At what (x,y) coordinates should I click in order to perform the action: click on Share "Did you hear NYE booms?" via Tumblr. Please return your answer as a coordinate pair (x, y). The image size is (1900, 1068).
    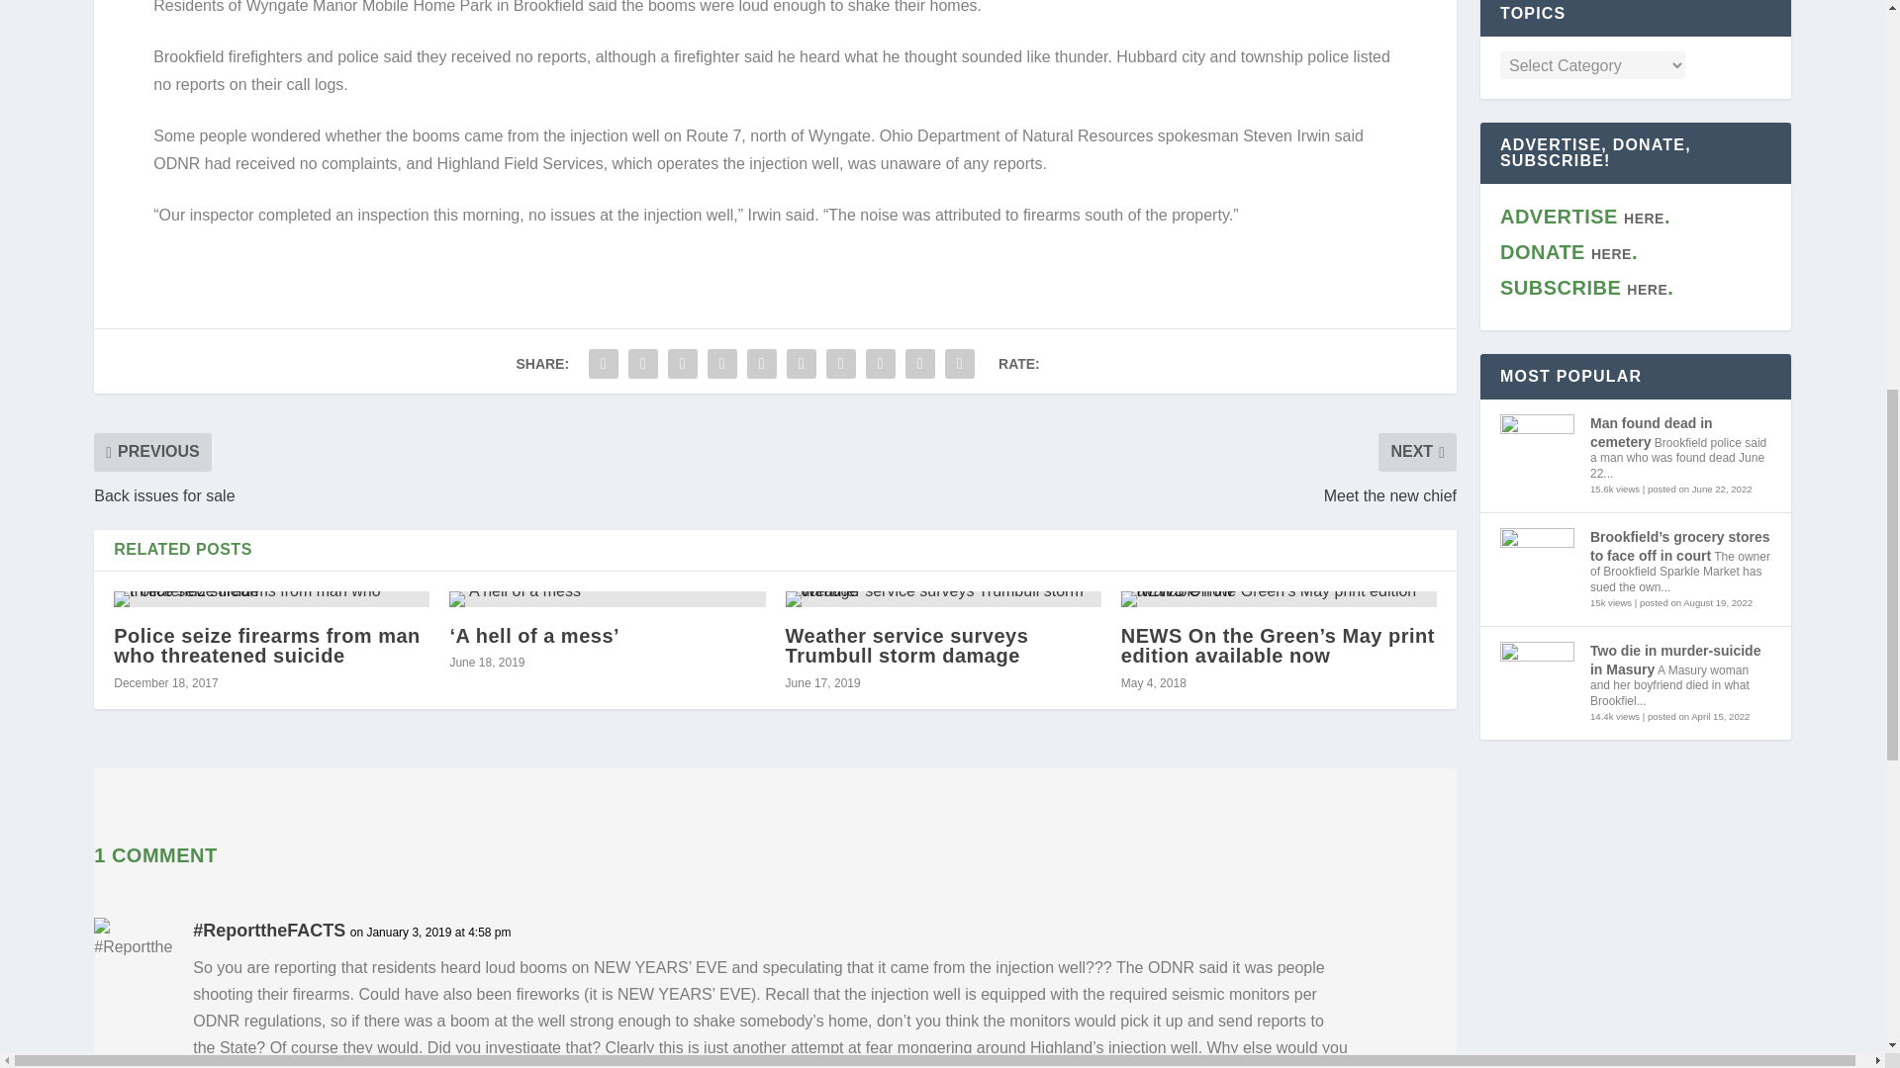
    Looking at the image, I should click on (722, 363).